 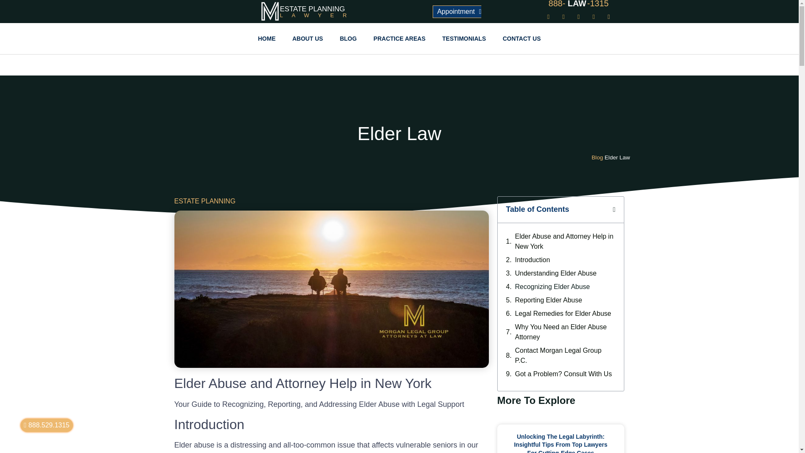 I want to click on Elder Abuse and Attorney Help in New York, so click(x=565, y=242).